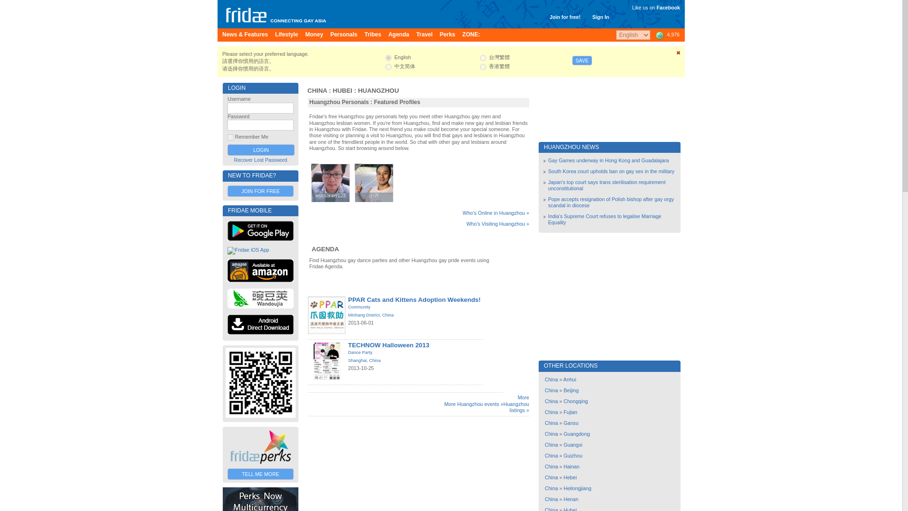  I want to click on Login, so click(261, 150).